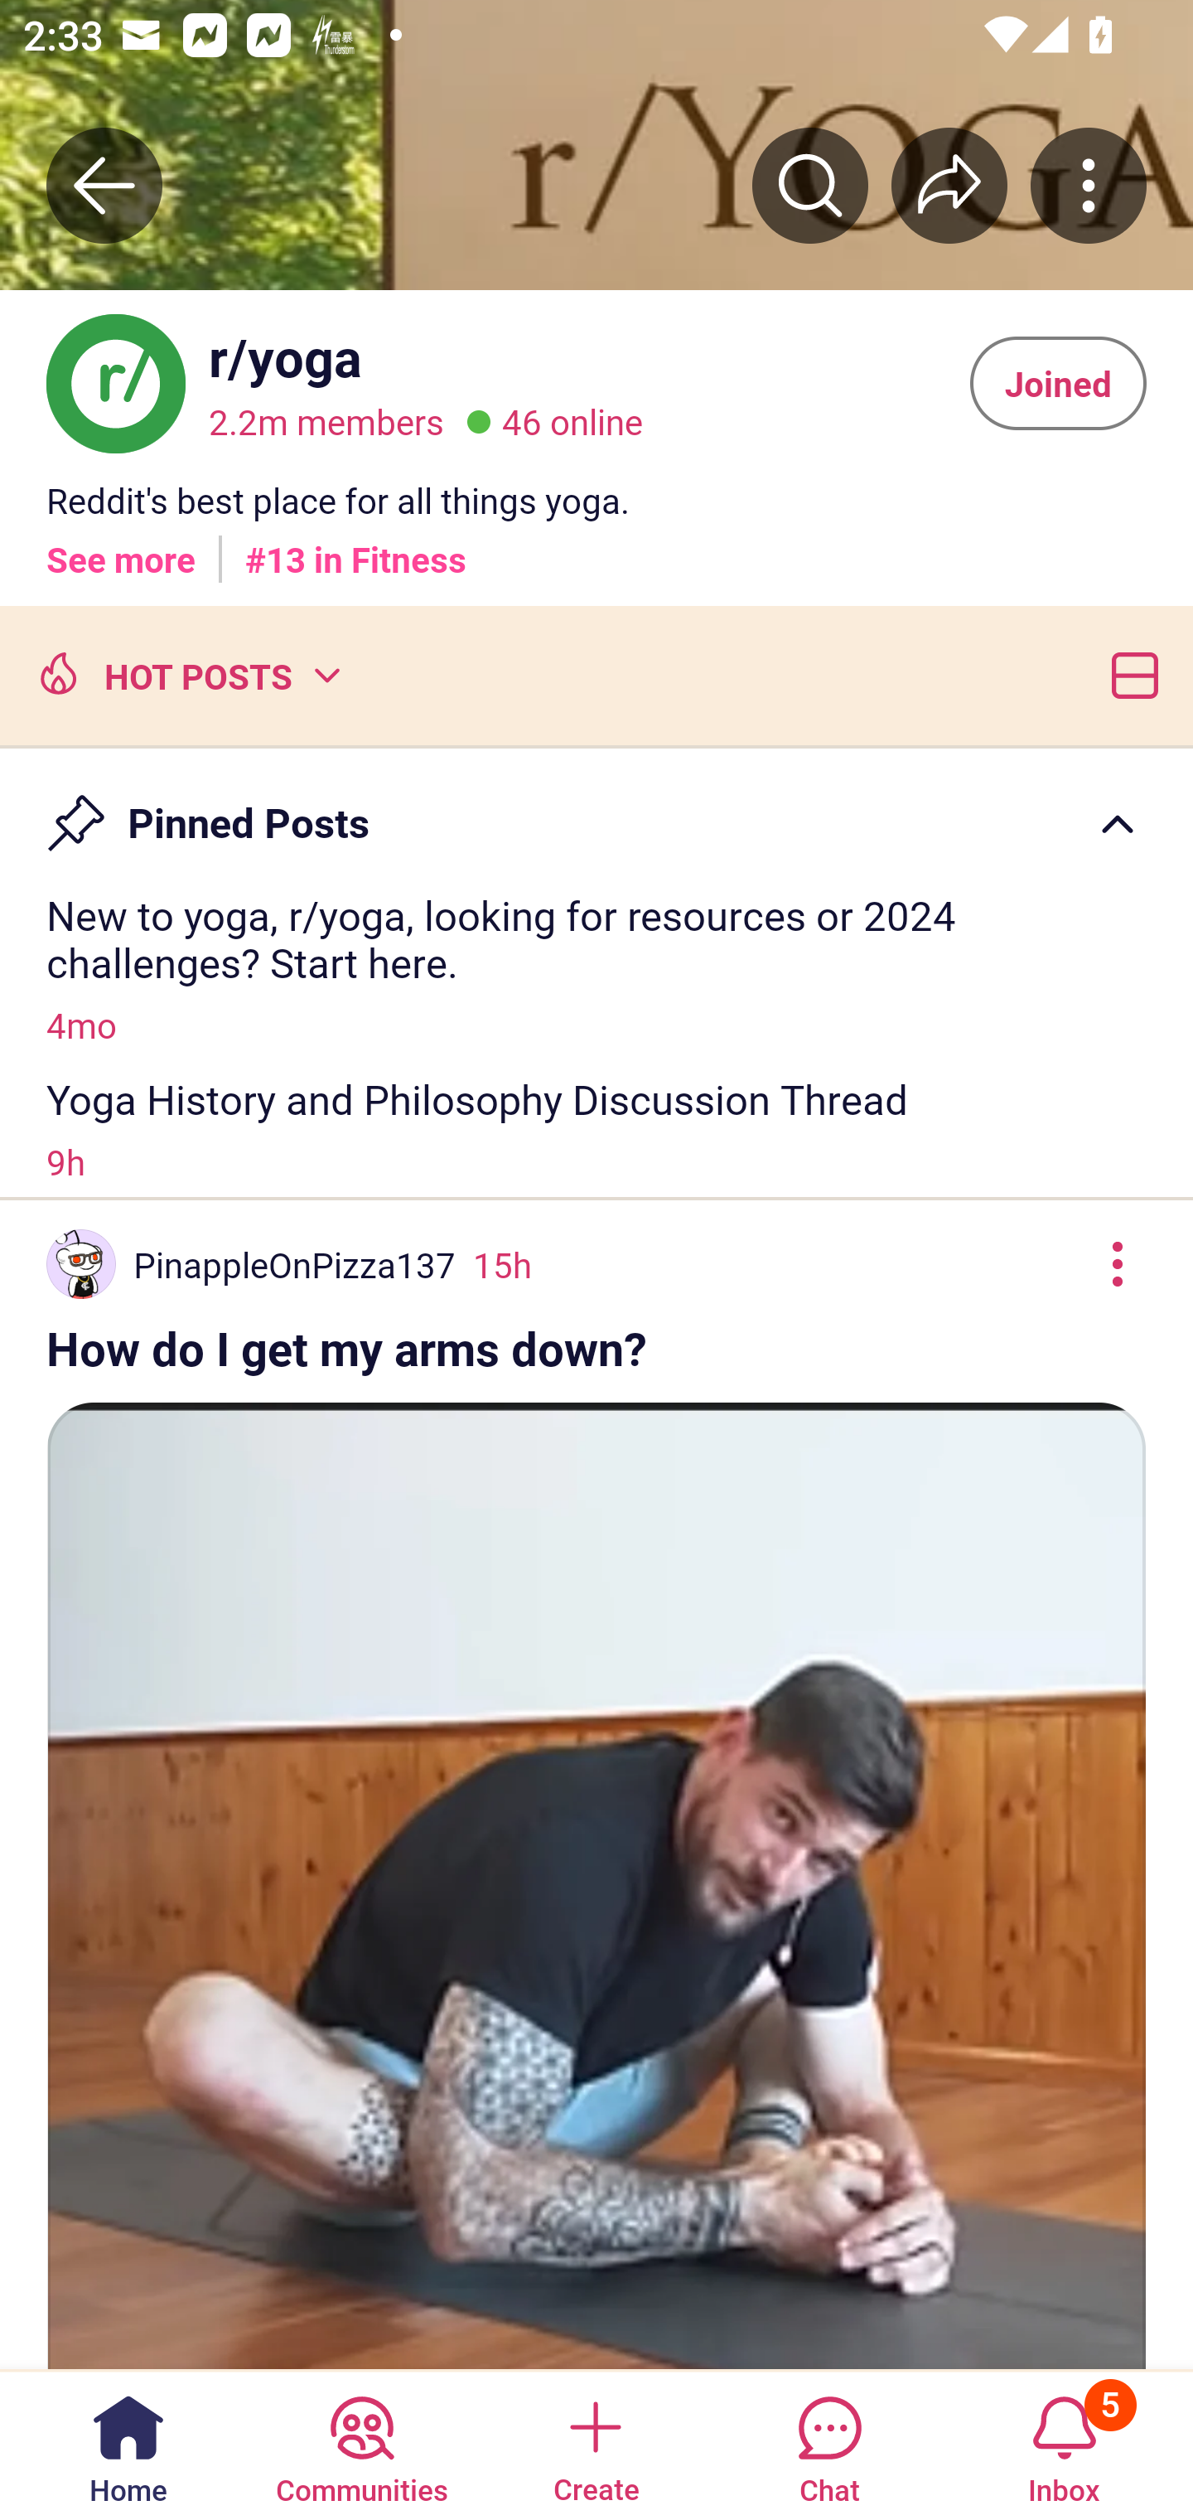 The height and width of the screenshot is (2520, 1193). I want to click on See more, so click(121, 546).